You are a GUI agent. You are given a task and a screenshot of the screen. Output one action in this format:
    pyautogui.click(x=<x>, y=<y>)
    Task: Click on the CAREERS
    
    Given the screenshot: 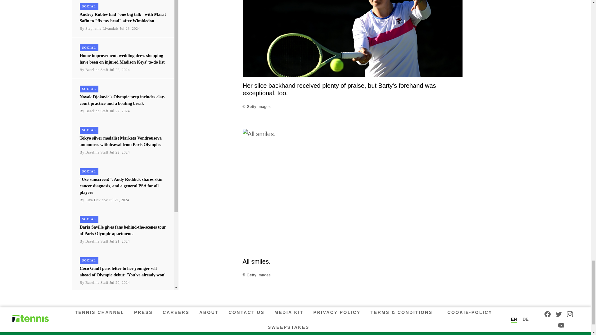 What is the action you would take?
    pyautogui.click(x=176, y=312)
    